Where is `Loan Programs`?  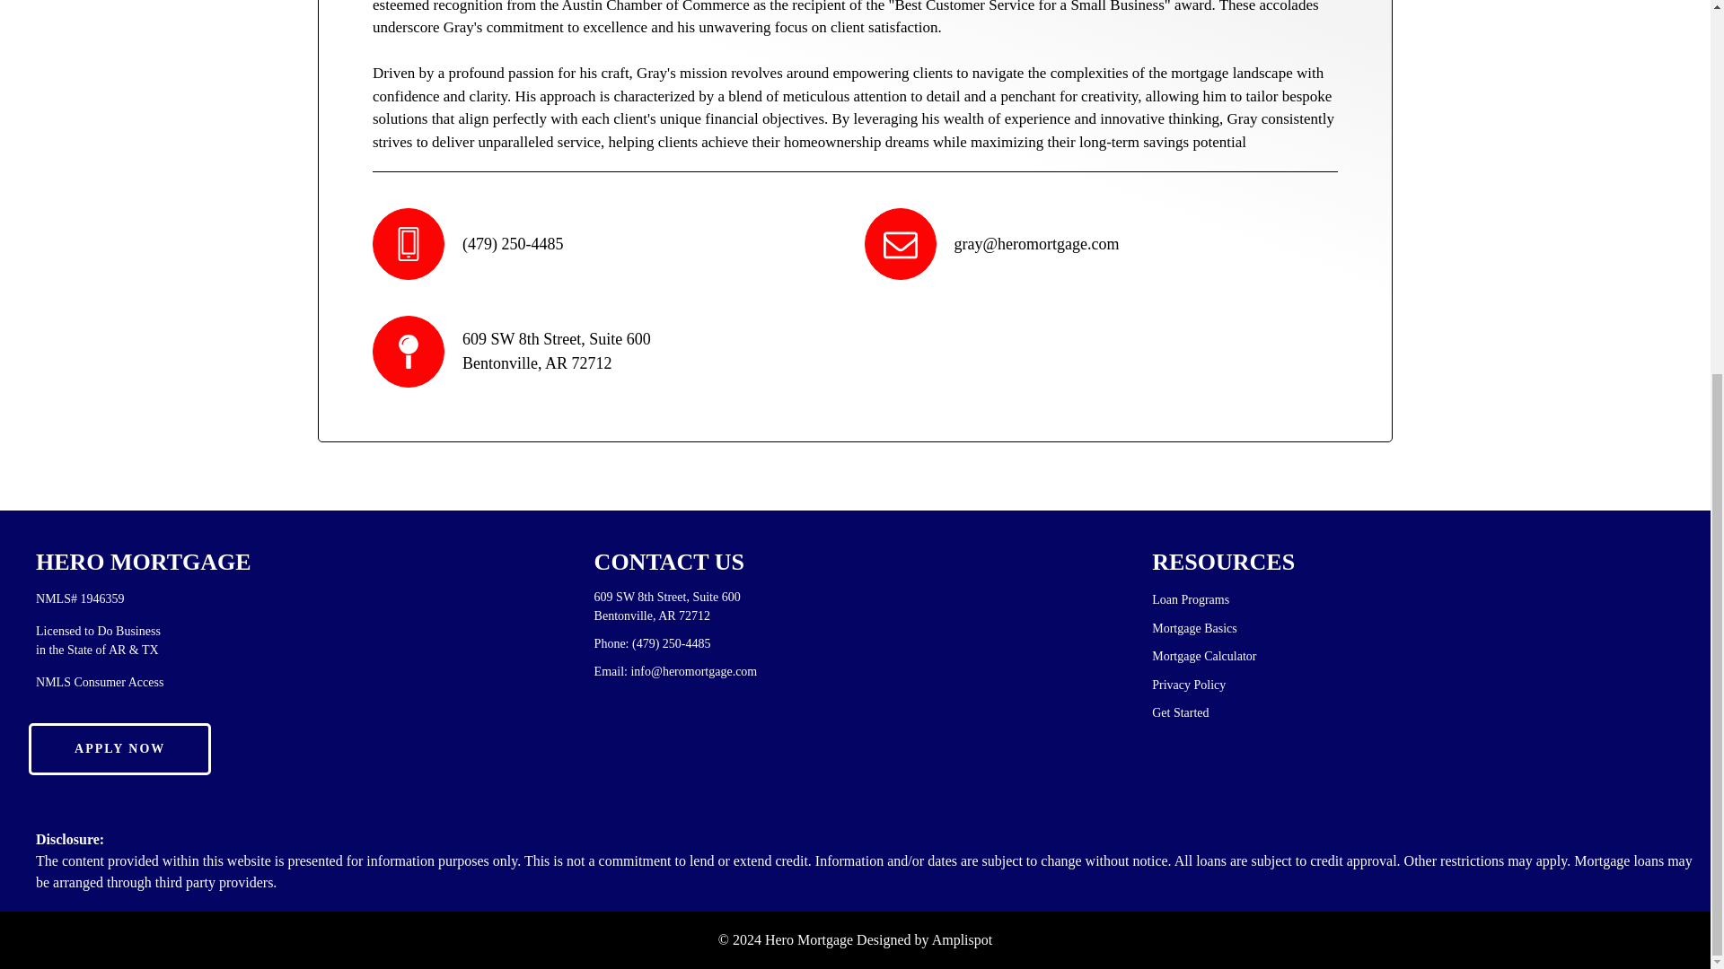 Loan Programs is located at coordinates (1190, 599).